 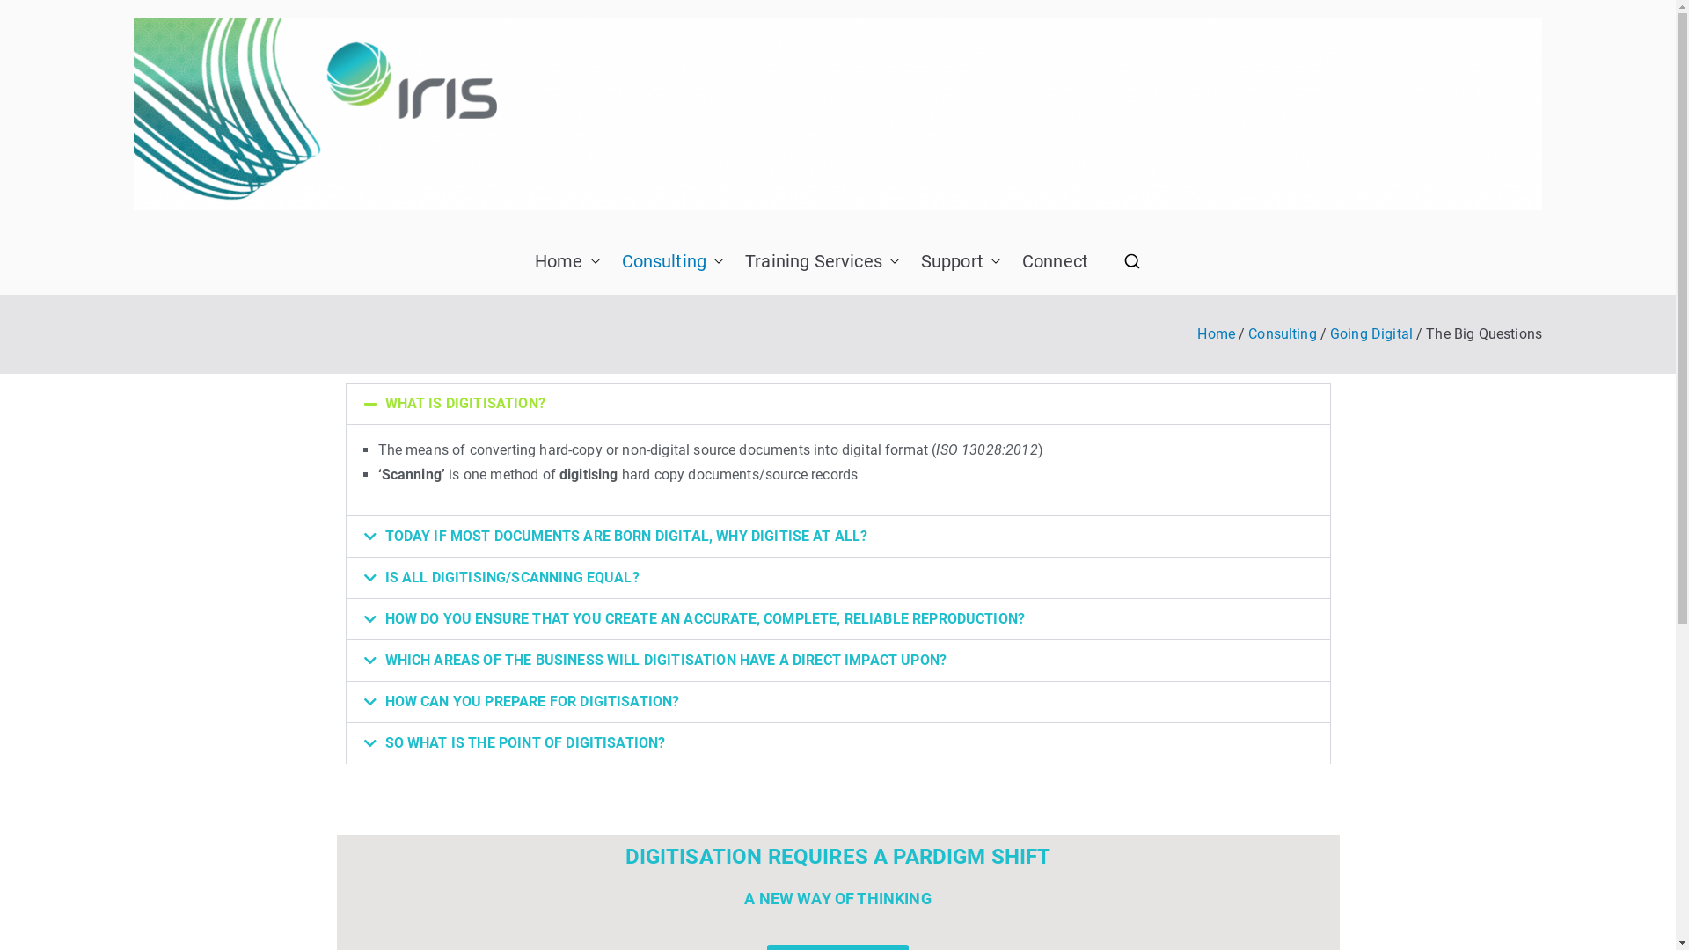 I want to click on Consulting, so click(x=1283, y=334).